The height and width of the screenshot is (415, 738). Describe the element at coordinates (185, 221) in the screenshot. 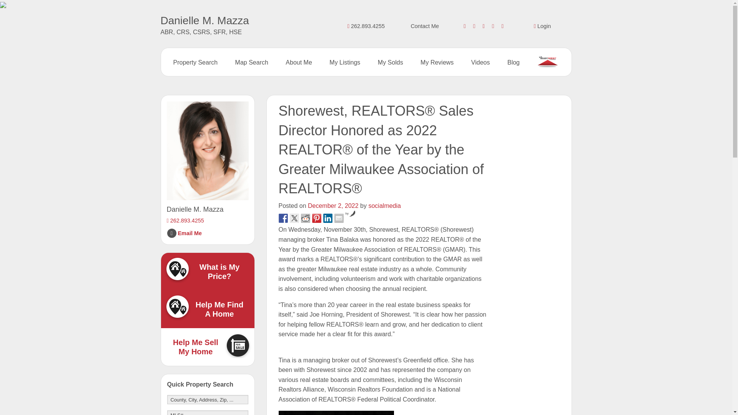

I see `262.893.4255` at that location.